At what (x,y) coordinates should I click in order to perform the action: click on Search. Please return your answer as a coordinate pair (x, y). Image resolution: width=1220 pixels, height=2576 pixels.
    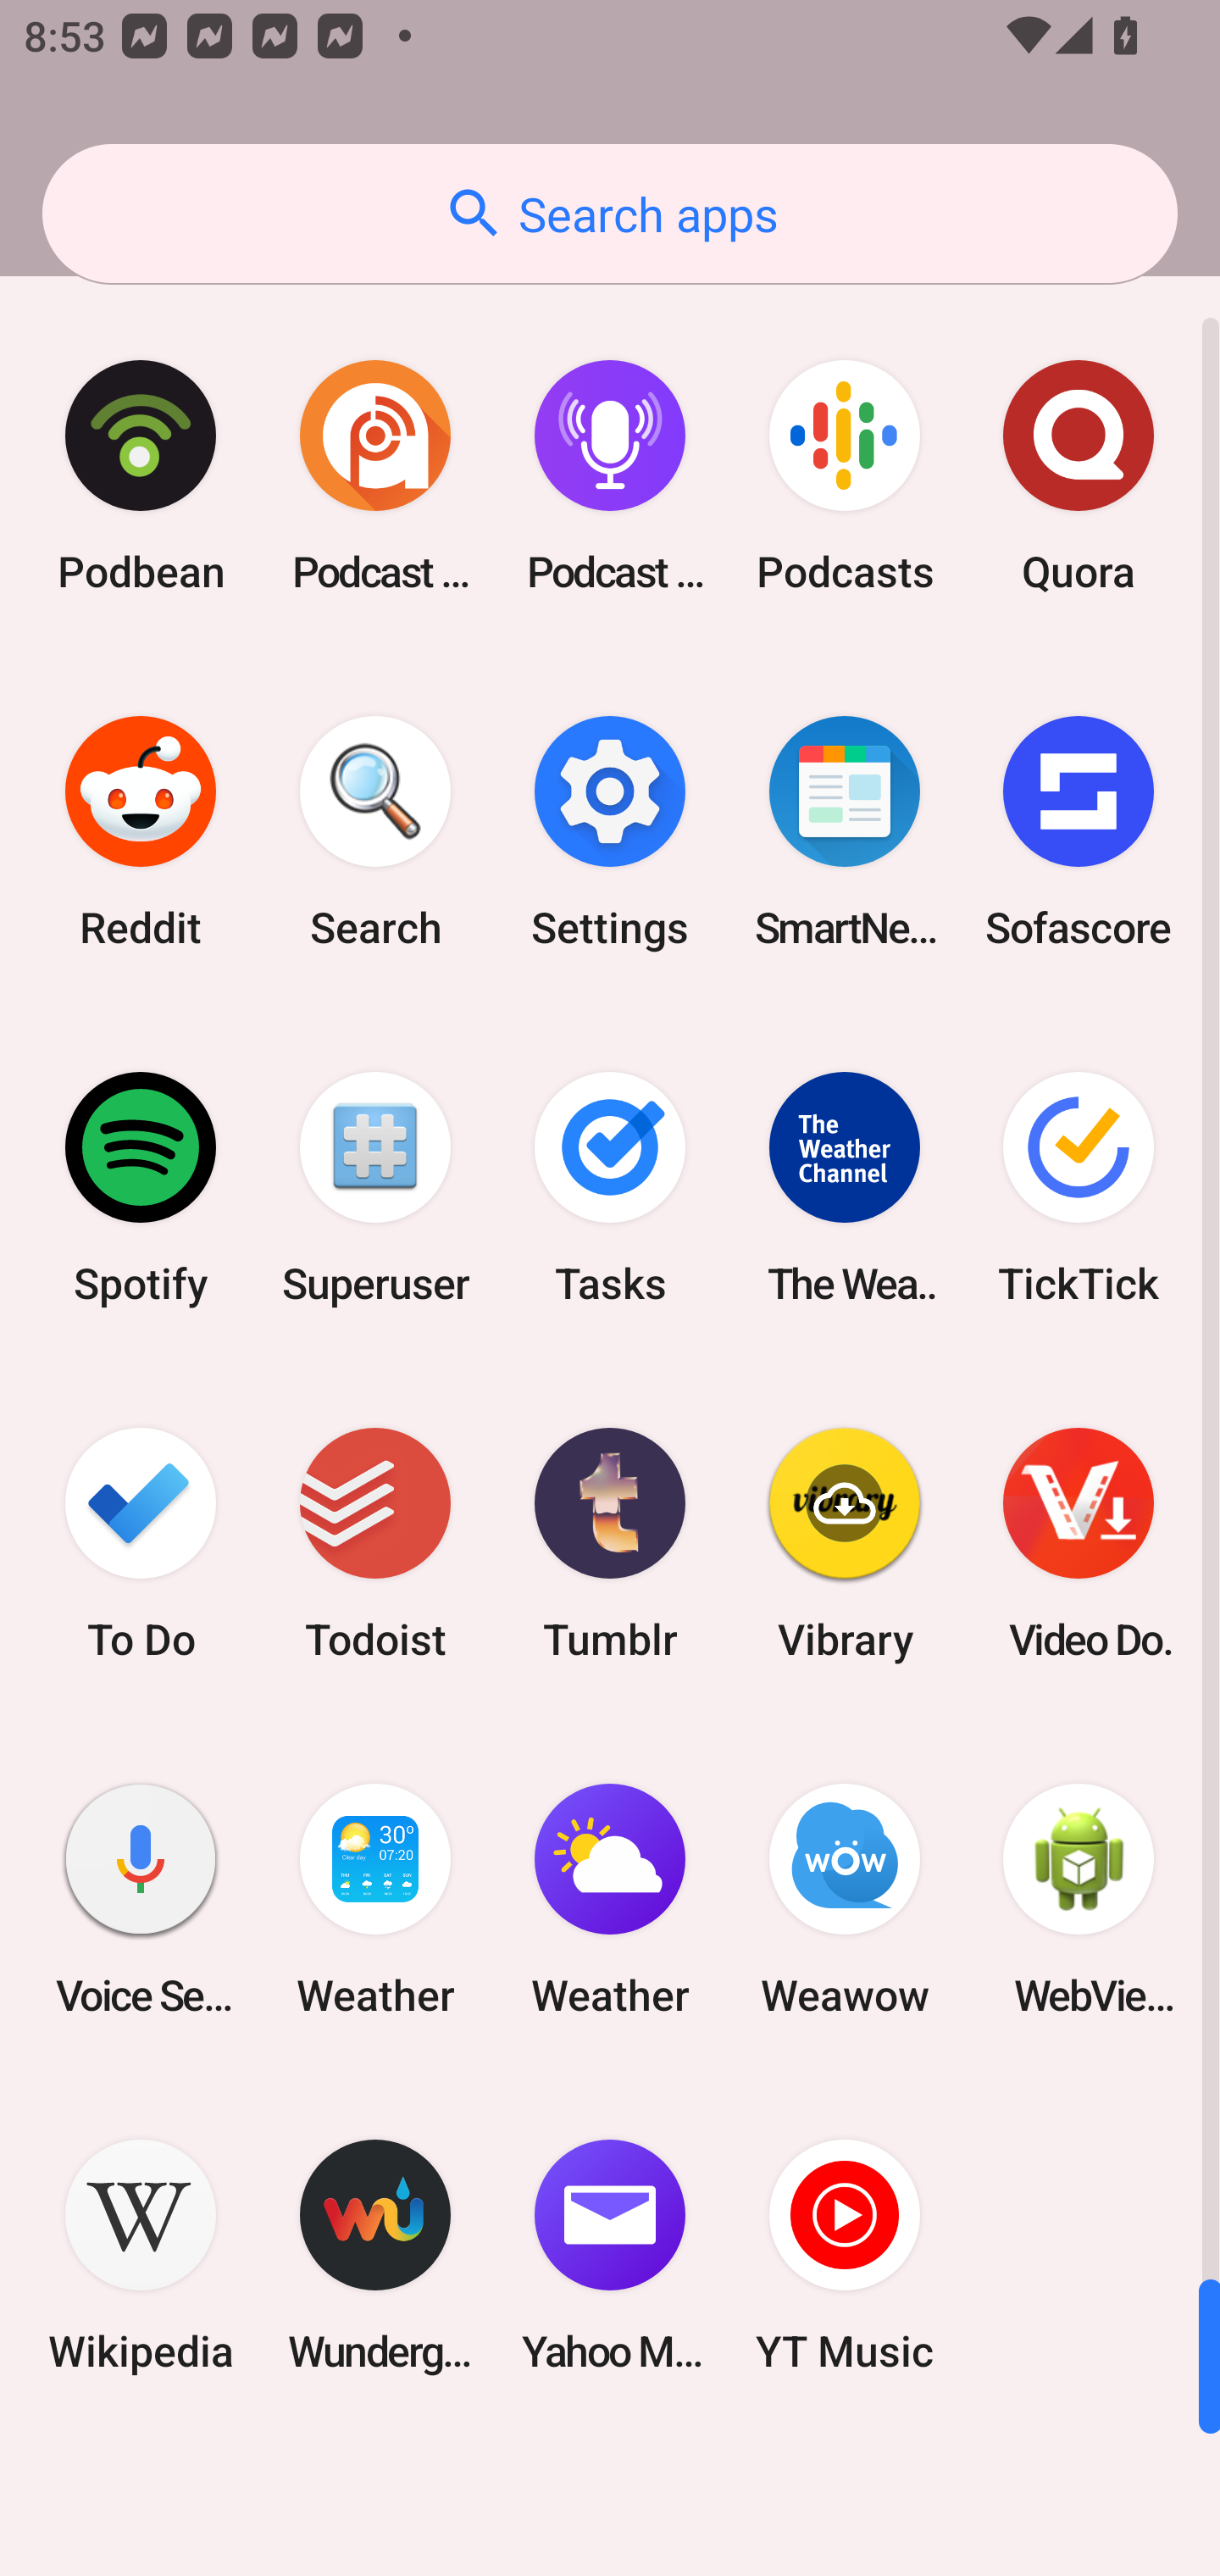
    Looking at the image, I should click on (375, 832).